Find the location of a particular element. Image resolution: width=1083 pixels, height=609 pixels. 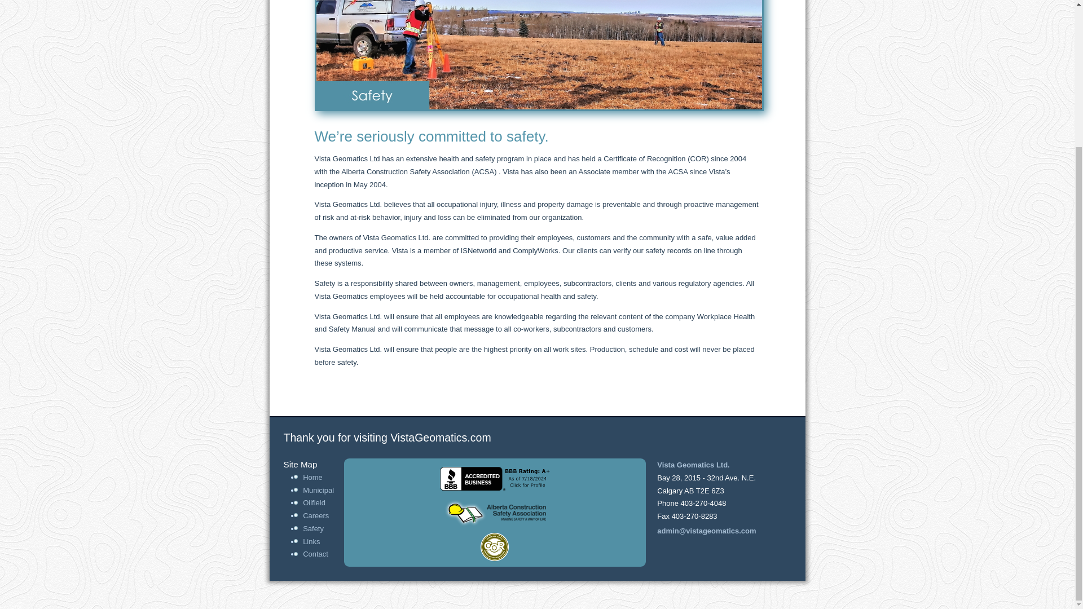

Municipal is located at coordinates (318, 489).